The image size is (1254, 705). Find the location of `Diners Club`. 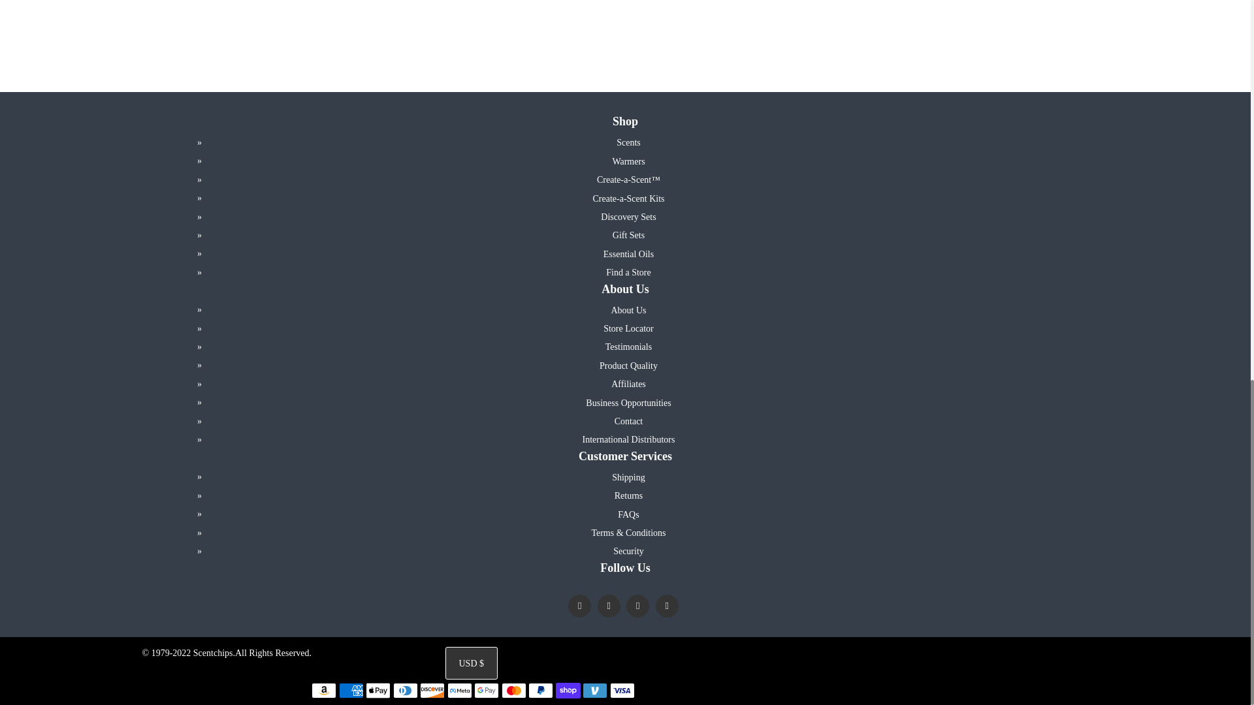

Diners Club is located at coordinates (405, 691).